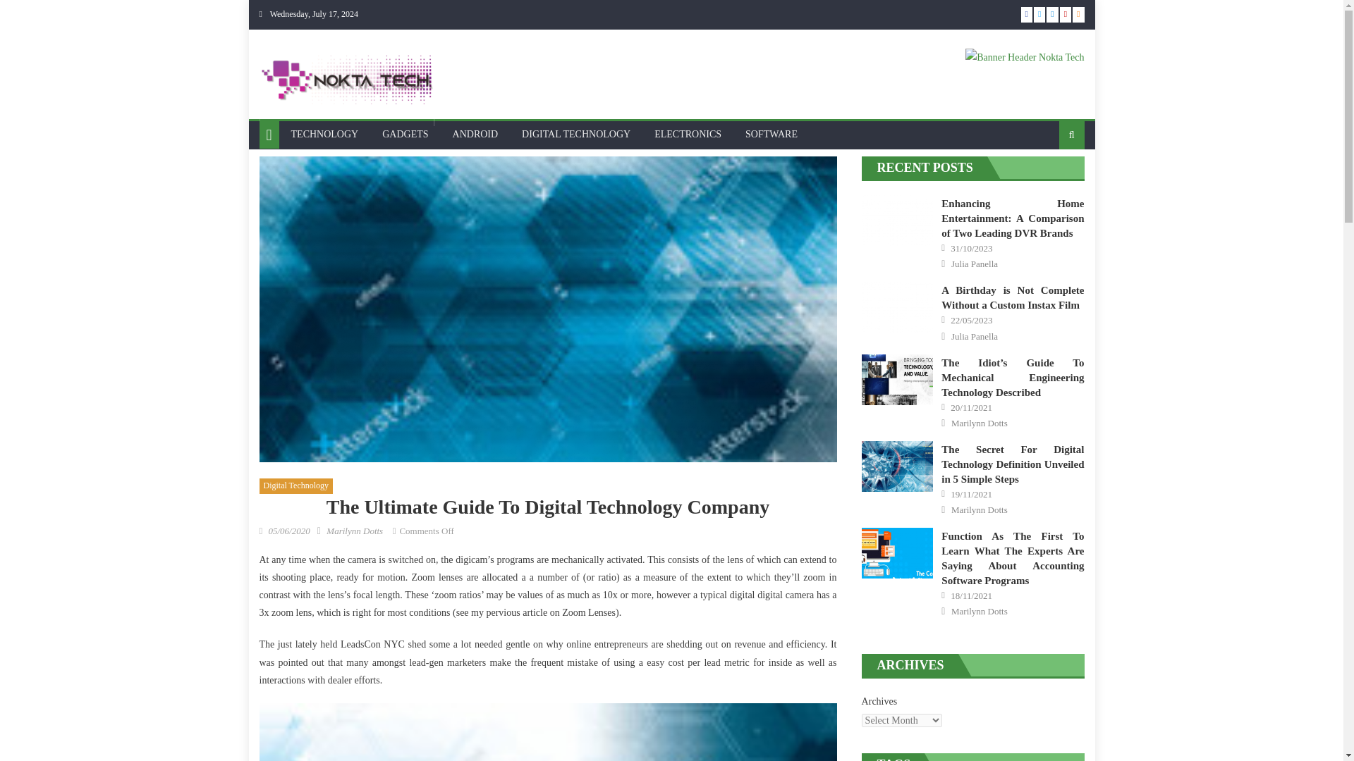  I want to click on A Birthday is Not Complete Without a Custom Instax Film, so click(897, 307).